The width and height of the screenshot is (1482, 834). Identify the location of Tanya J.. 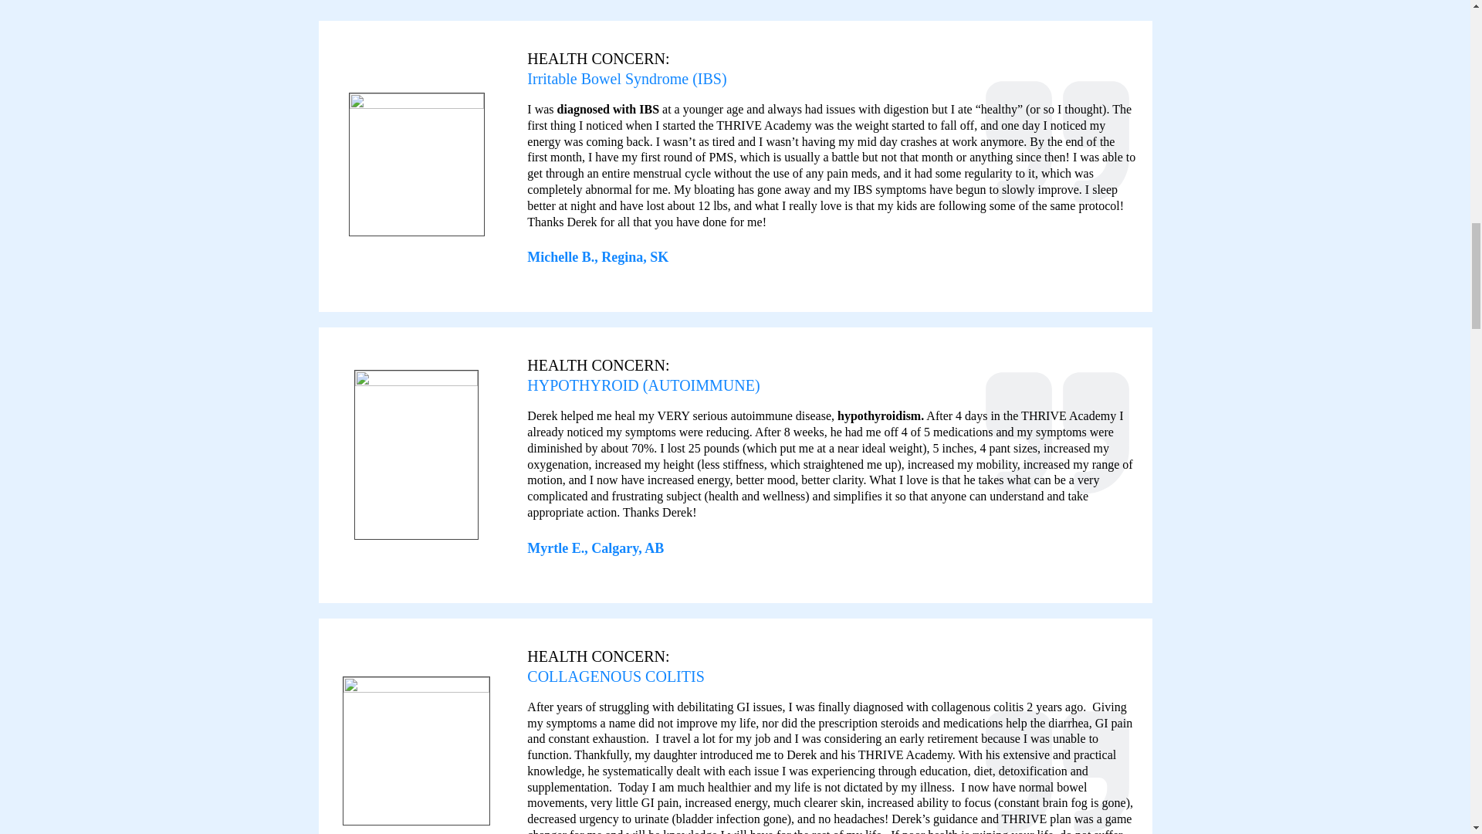
(416, 751).